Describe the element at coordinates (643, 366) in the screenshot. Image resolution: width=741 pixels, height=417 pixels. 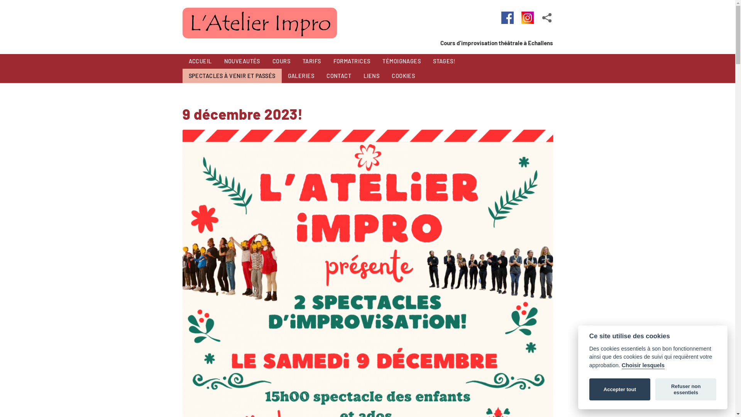
I see `Choisir lesquels` at that location.